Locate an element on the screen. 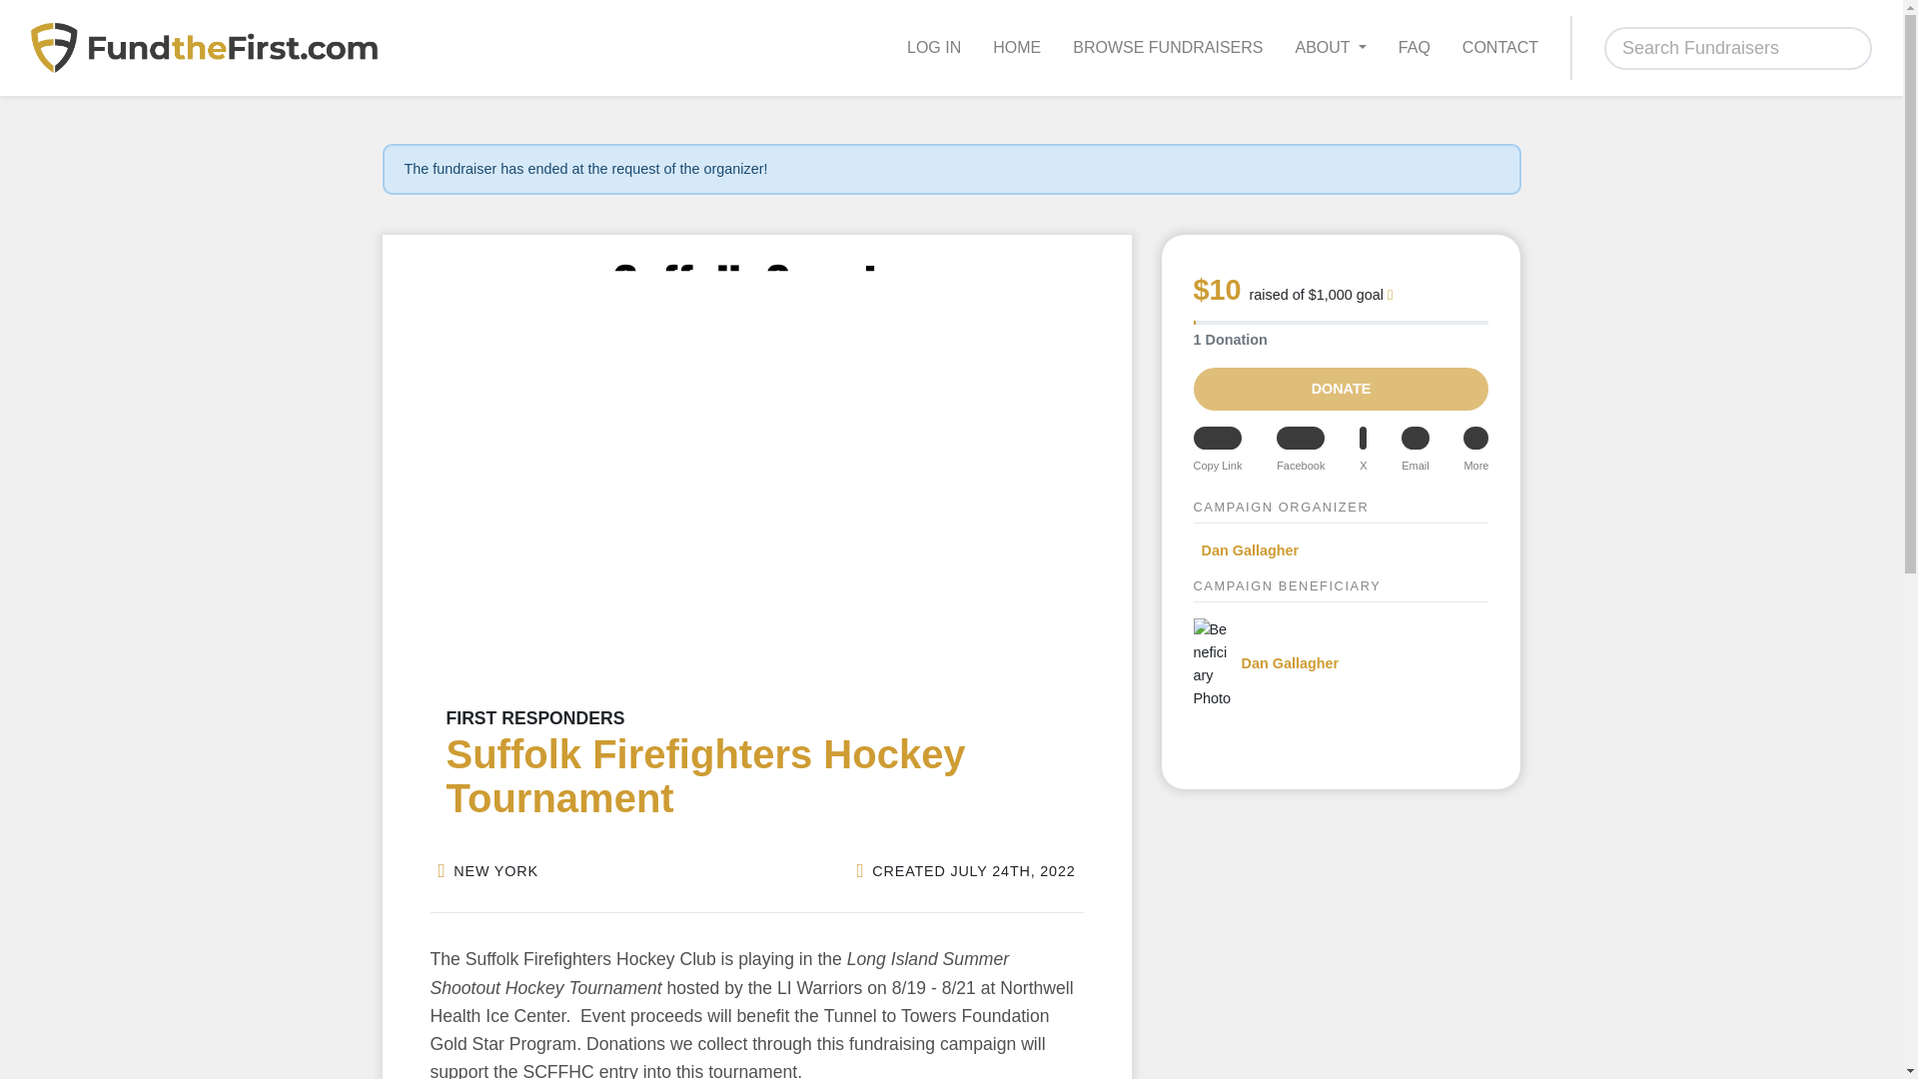 The height and width of the screenshot is (1079, 1918). HOME is located at coordinates (1016, 48).